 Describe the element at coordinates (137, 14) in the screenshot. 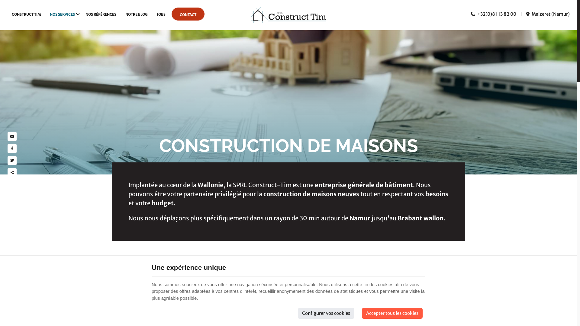

I see `NOTRE BLOG` at that location.